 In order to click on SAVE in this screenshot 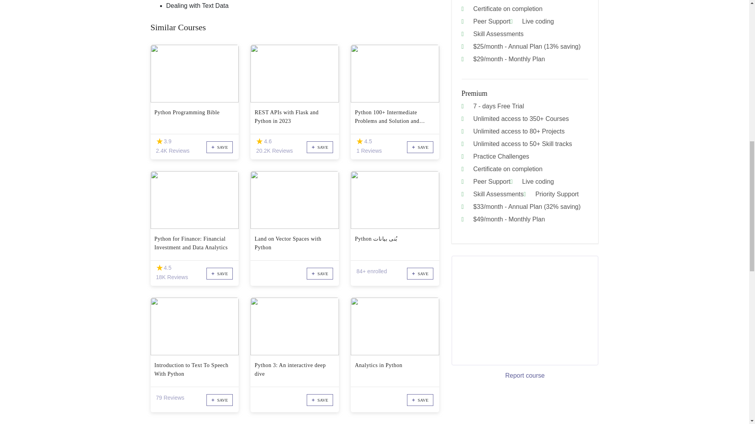, I will do `click(319, 147)`.